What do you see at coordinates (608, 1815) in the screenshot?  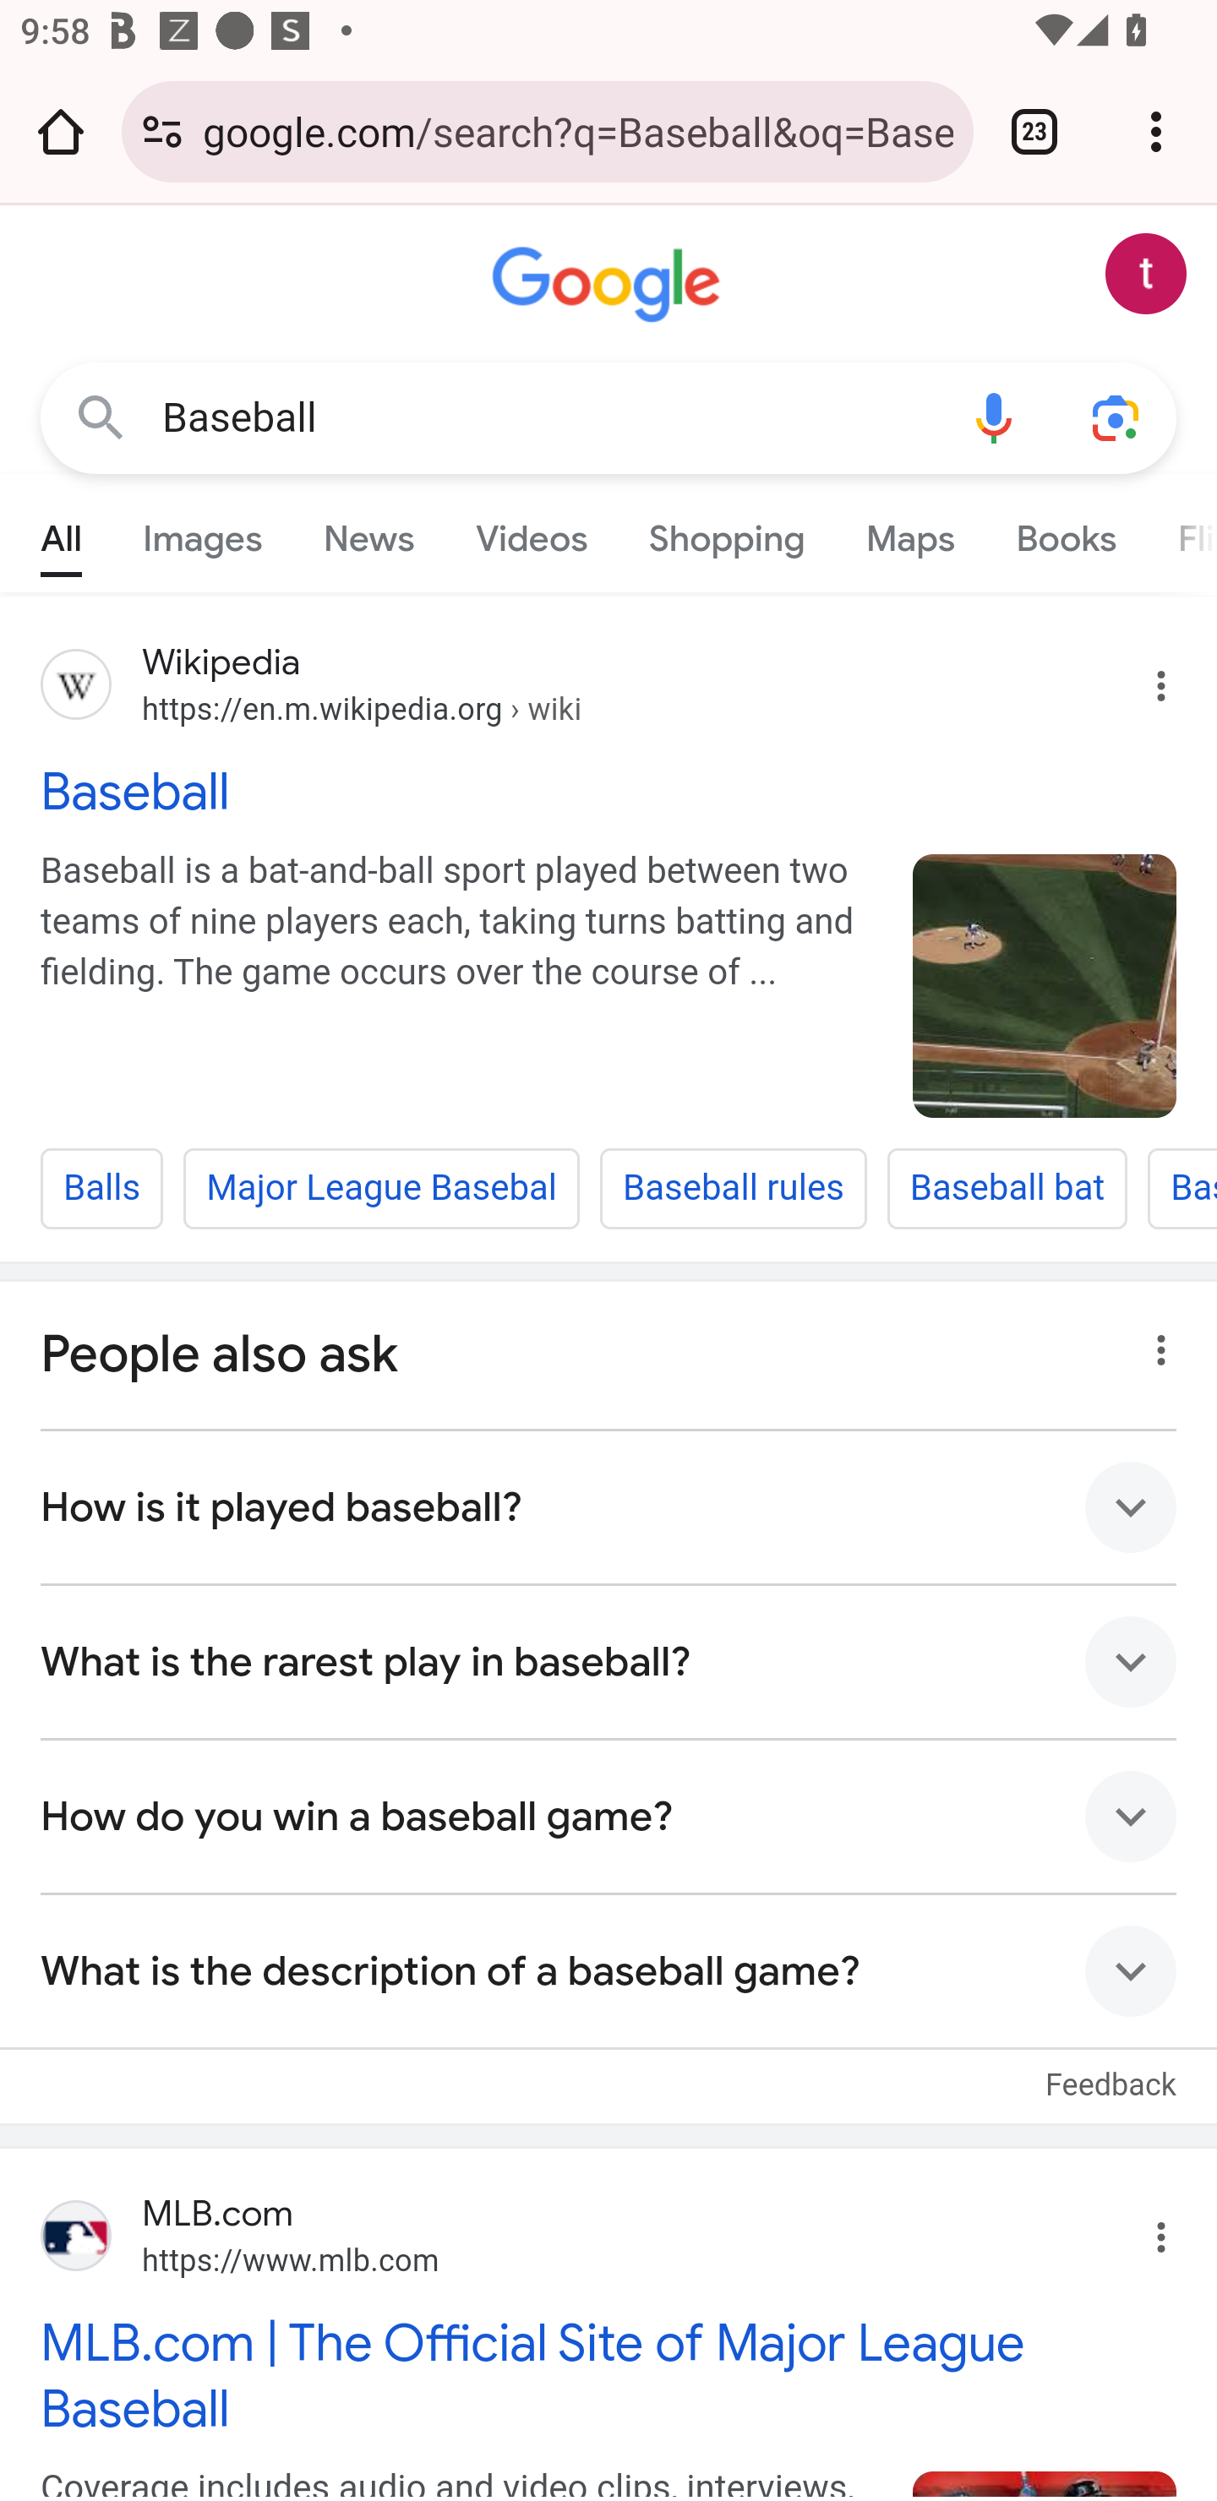 I see `How do you win a baseball game?` at bounding box center [608, 1815].